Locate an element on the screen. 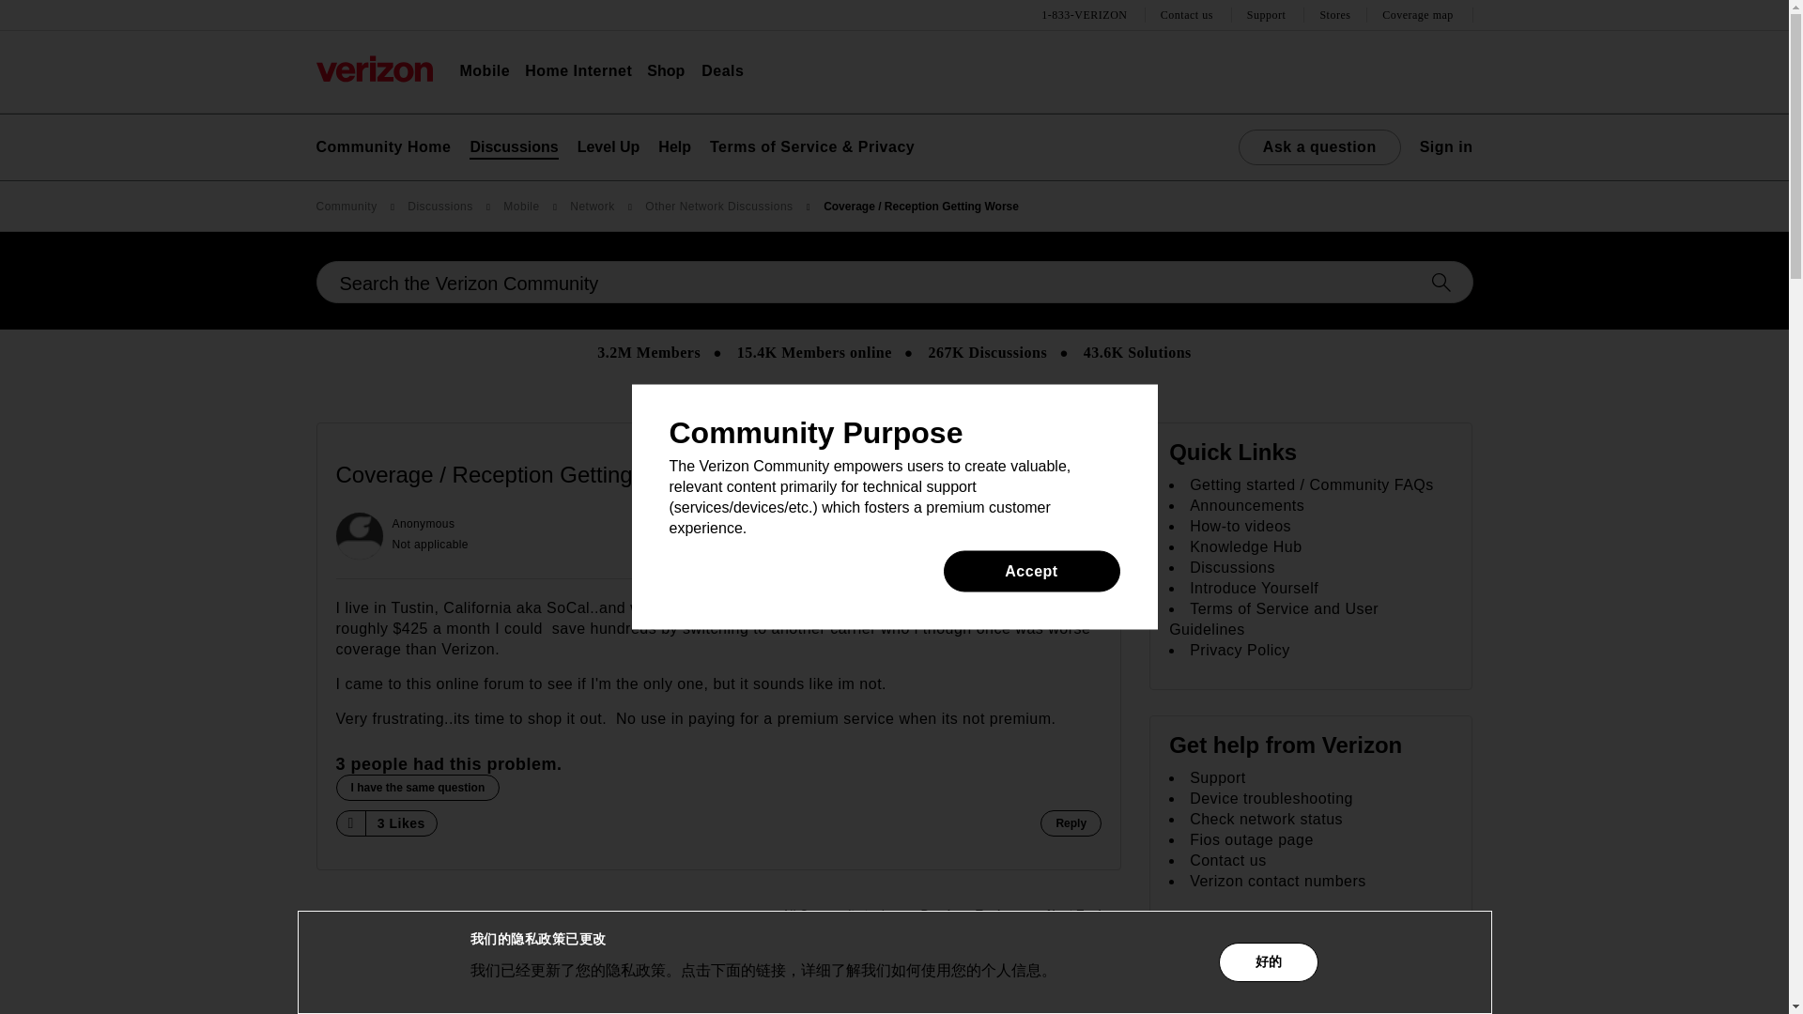 The image size is (1803, 1014). Mobile is located at coordinates (485, 71).